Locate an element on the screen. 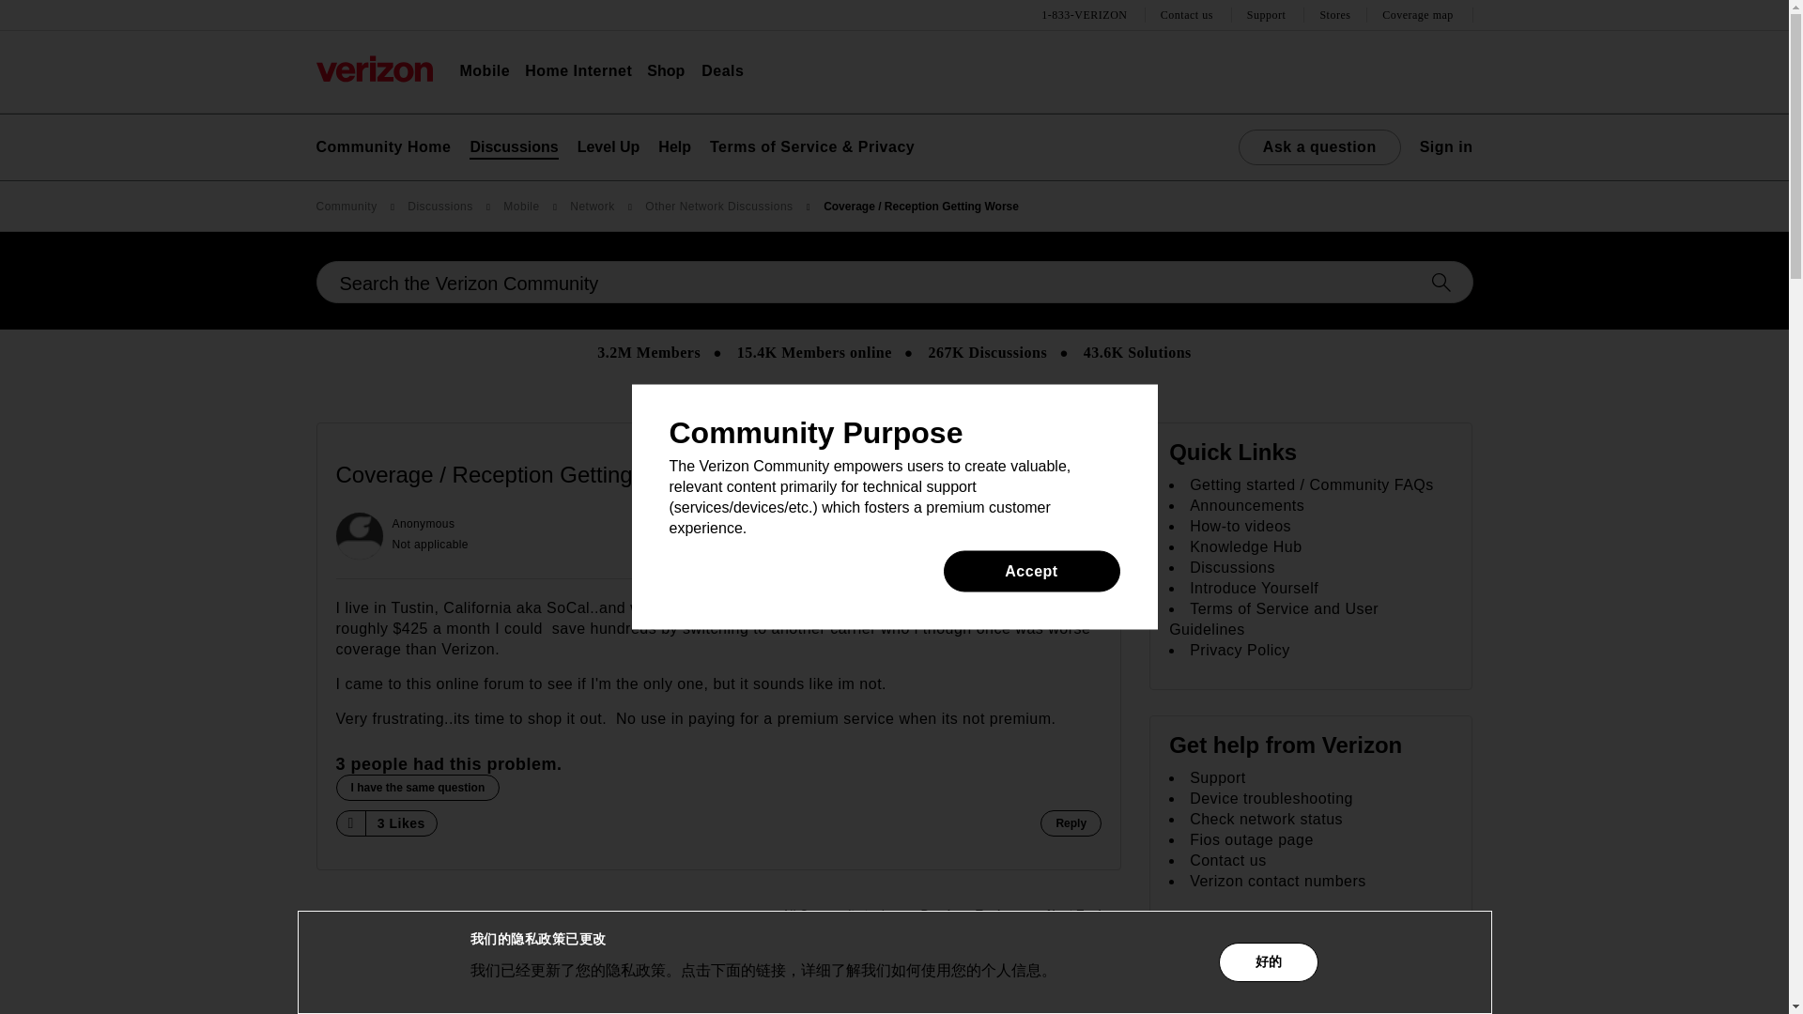 The image size is (1803, 1014). Mobile is located at coordinates (485, 71).